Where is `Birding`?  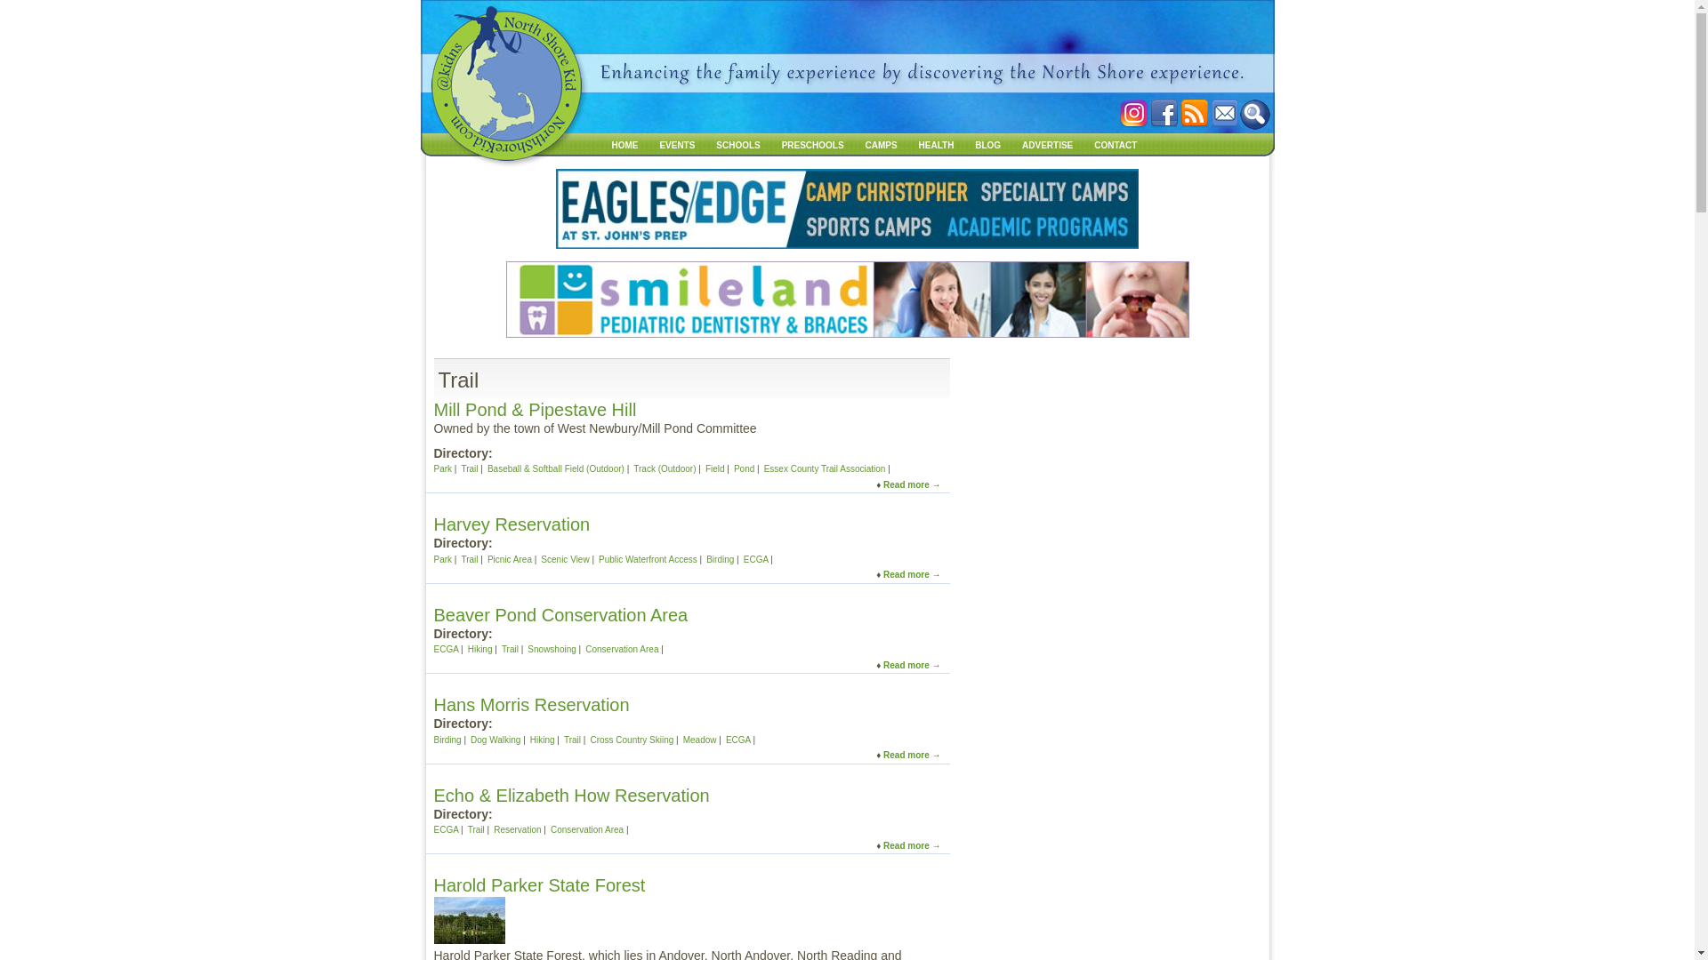
Birding is located at coordinates (906, 663).